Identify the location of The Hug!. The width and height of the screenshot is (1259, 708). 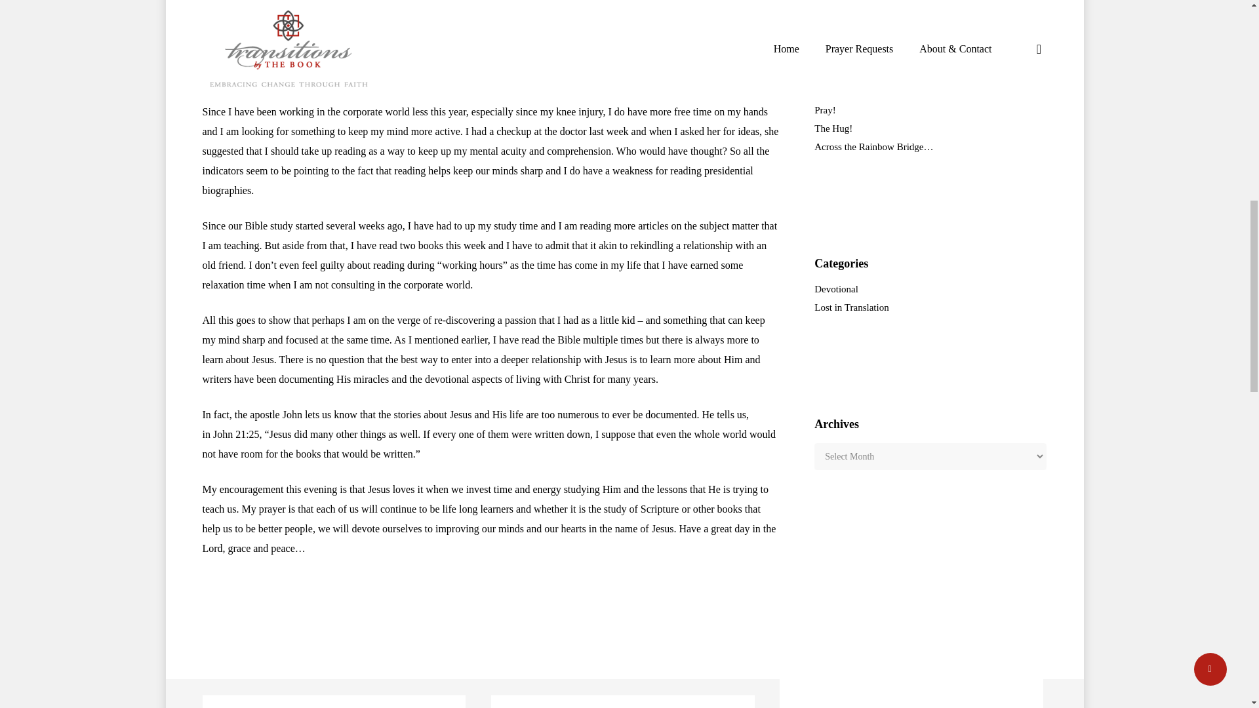
(930, 128).